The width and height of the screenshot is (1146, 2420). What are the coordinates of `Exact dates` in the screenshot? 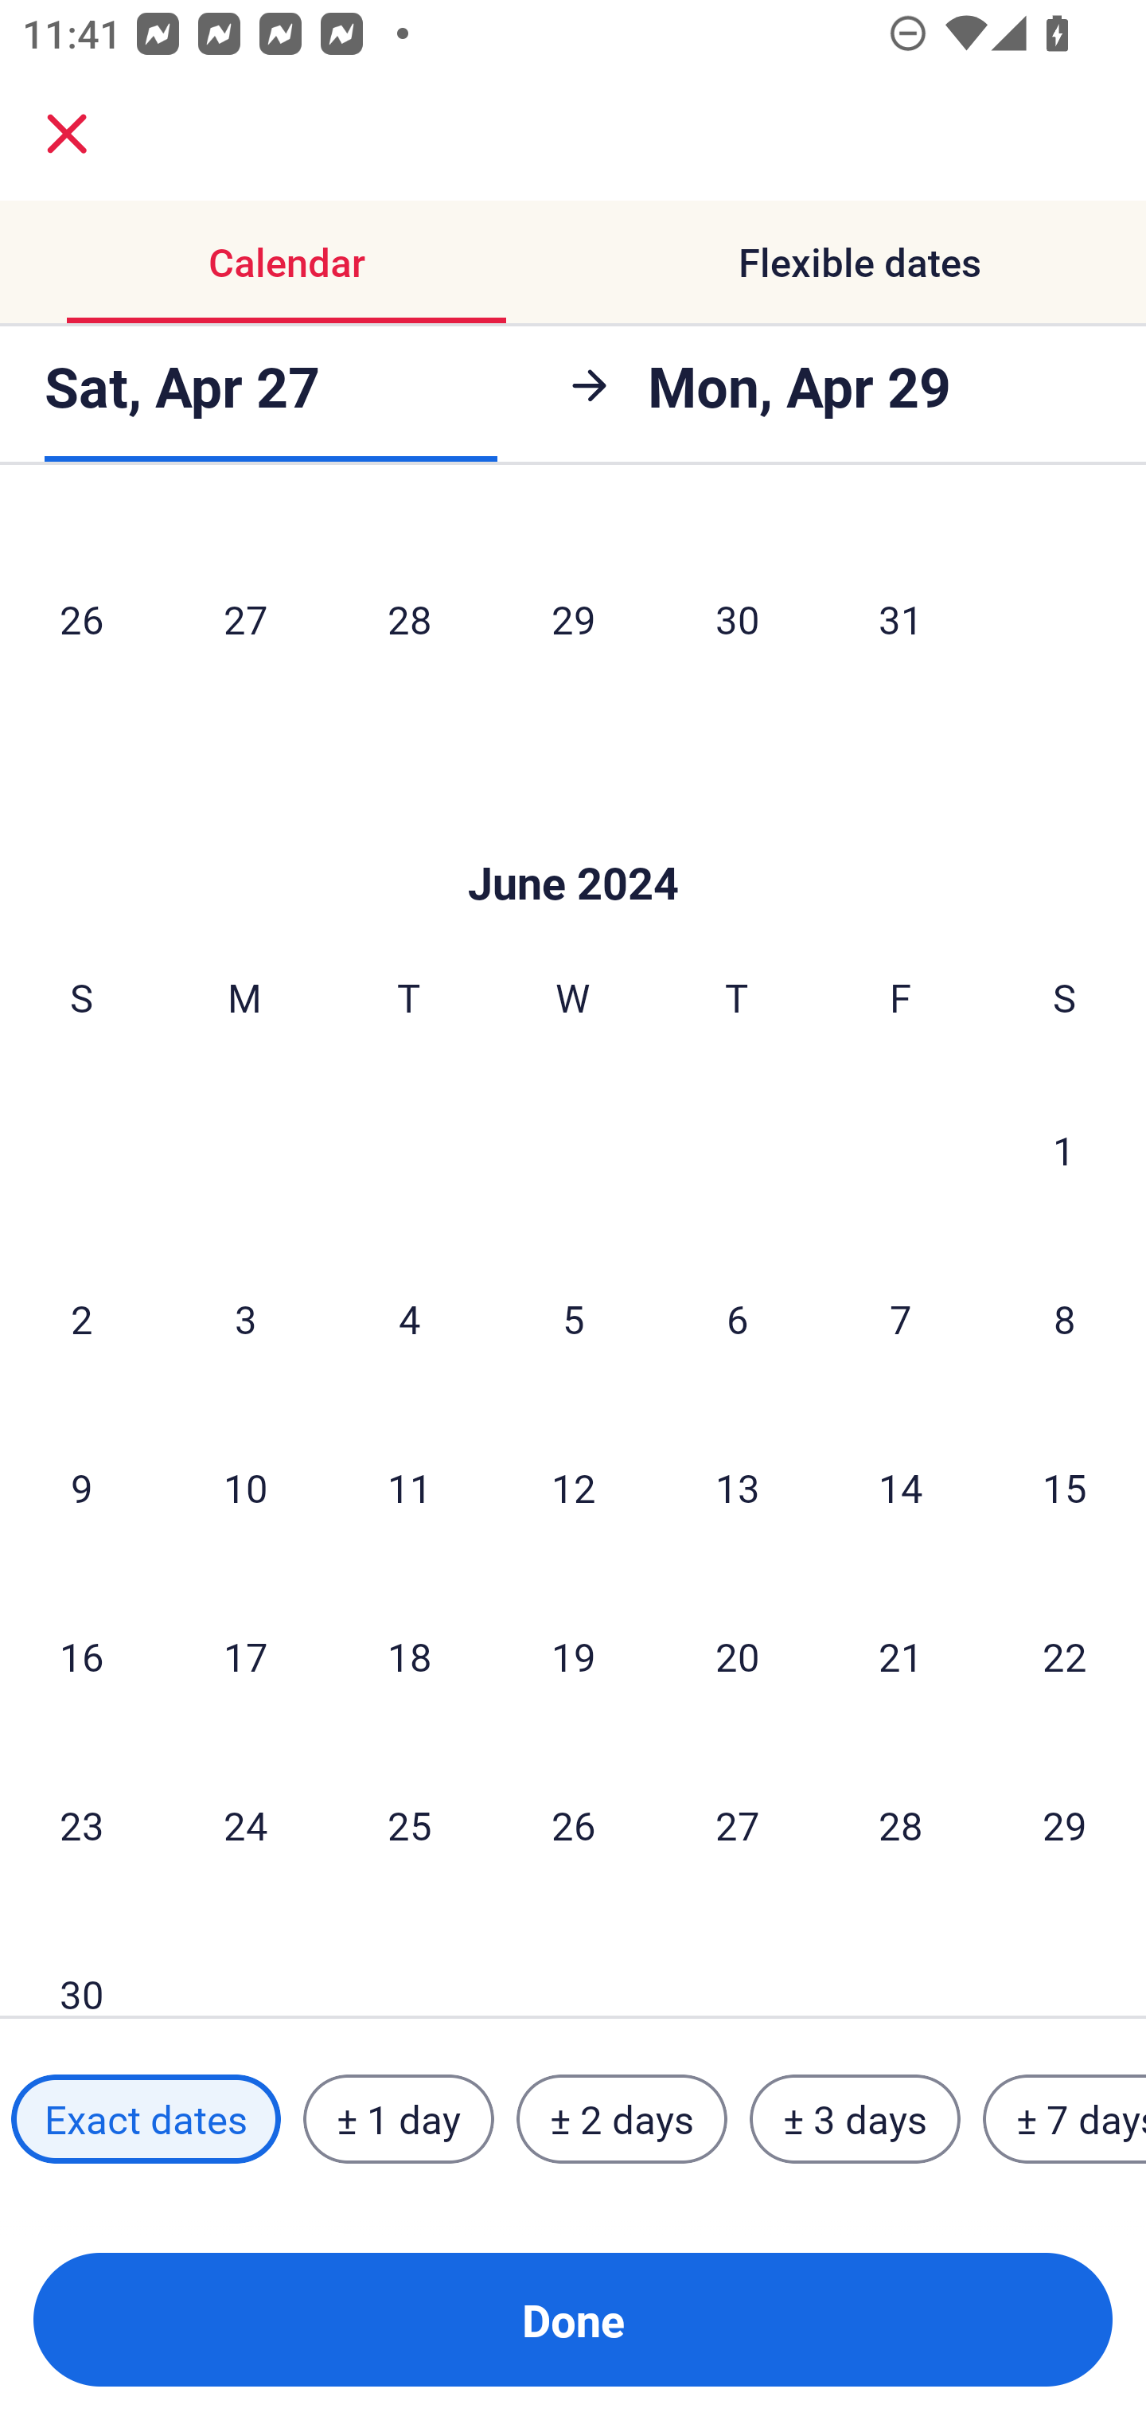 It's located at (146, 2118).